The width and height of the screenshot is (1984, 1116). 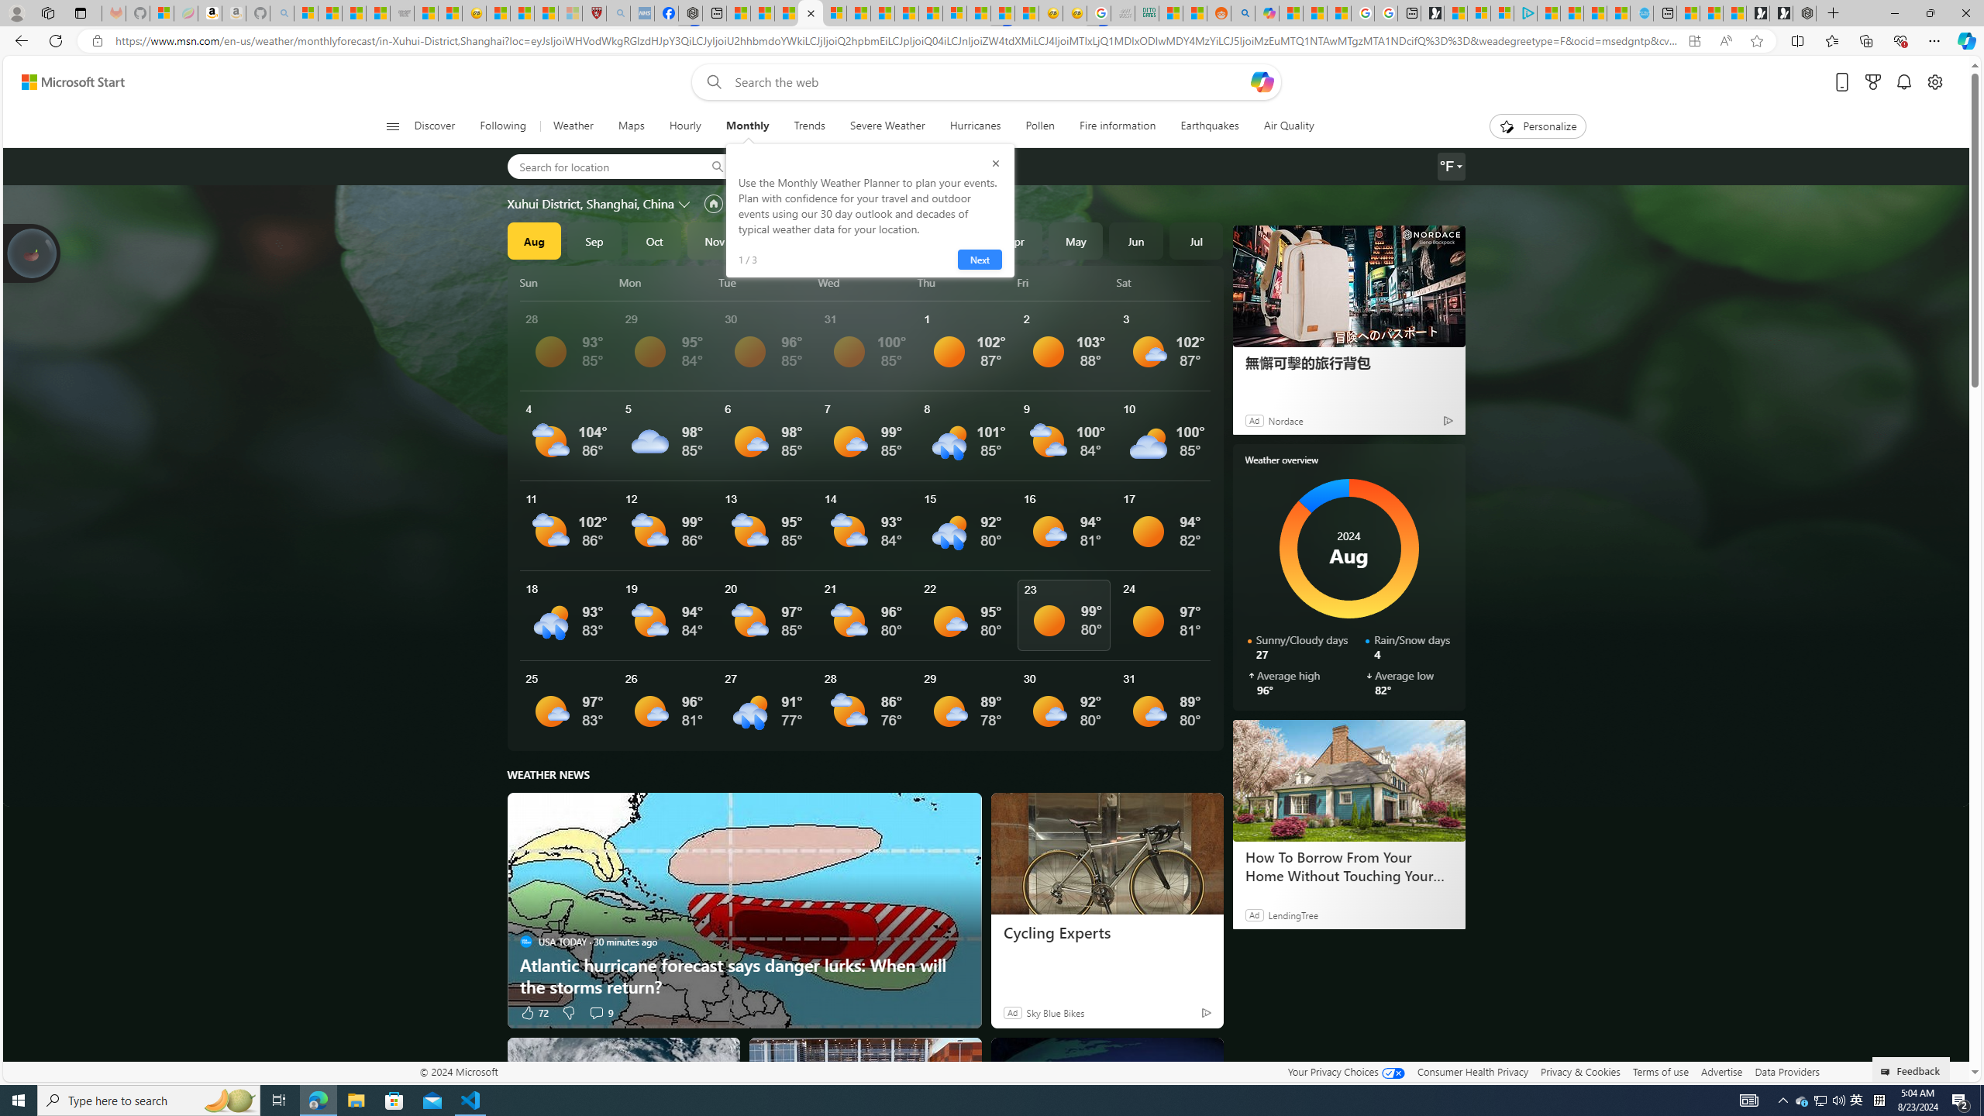 I want to click on Sun, so click(x=567, y=282).